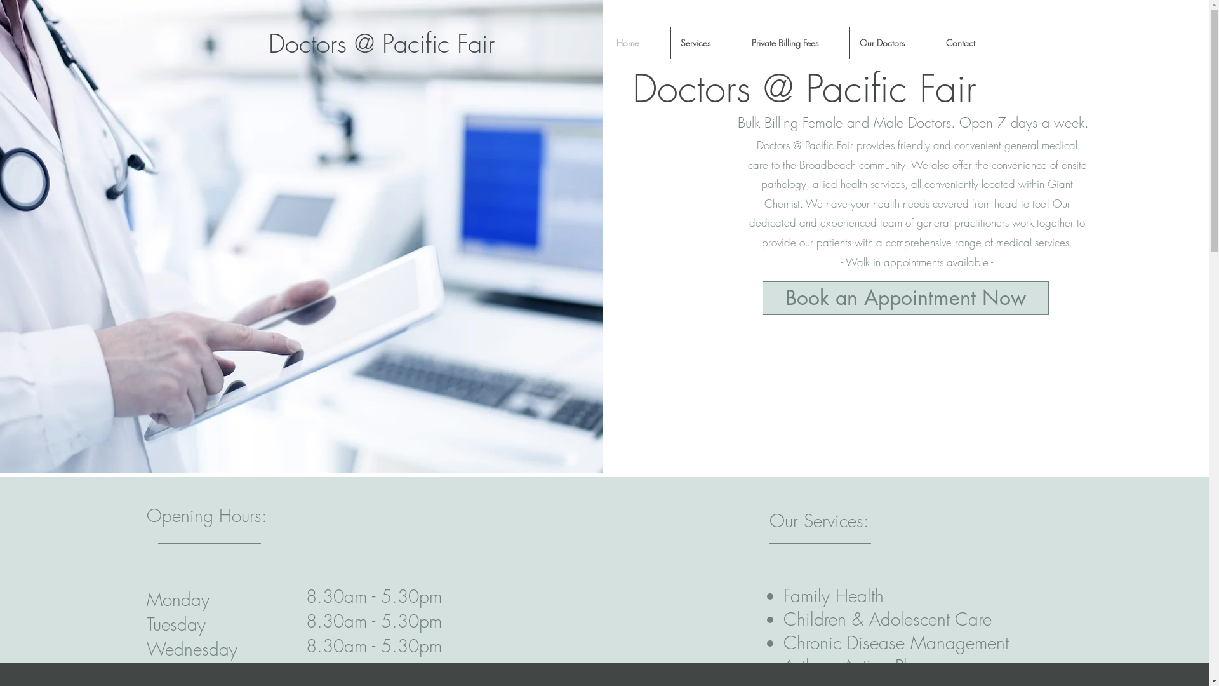  What do you see at coordinates (893, 43) in the screenshot?
I see `Our Doctors` at bounding box center [893, 43].